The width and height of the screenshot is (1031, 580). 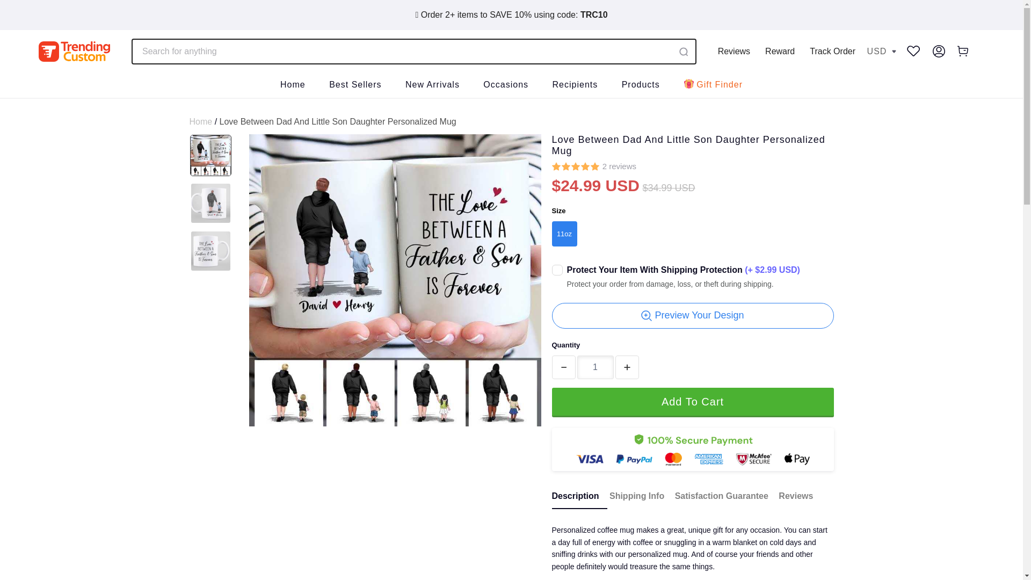 I want to click on 1, so click(x=595, y=367).